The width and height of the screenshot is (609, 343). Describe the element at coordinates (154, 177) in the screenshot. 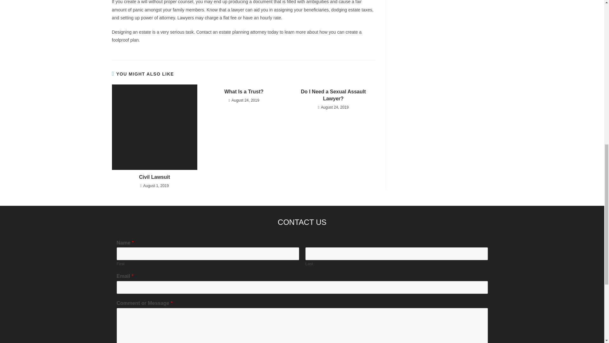

I see `Civil Lawsuit` at that location.